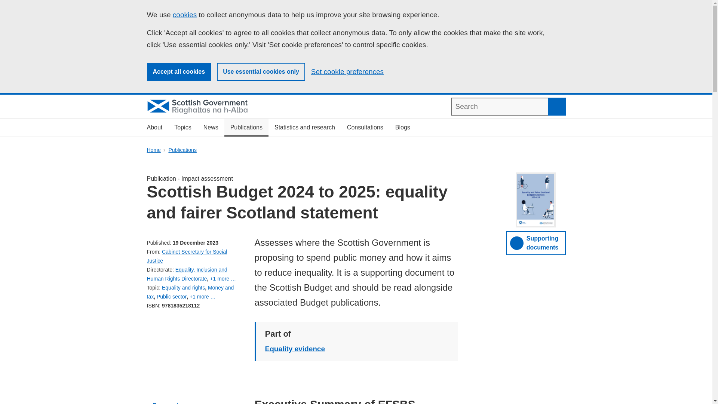  Describe the element at coordinates (295, 349) in the screenshot. I see `Equality evidence` at that location.